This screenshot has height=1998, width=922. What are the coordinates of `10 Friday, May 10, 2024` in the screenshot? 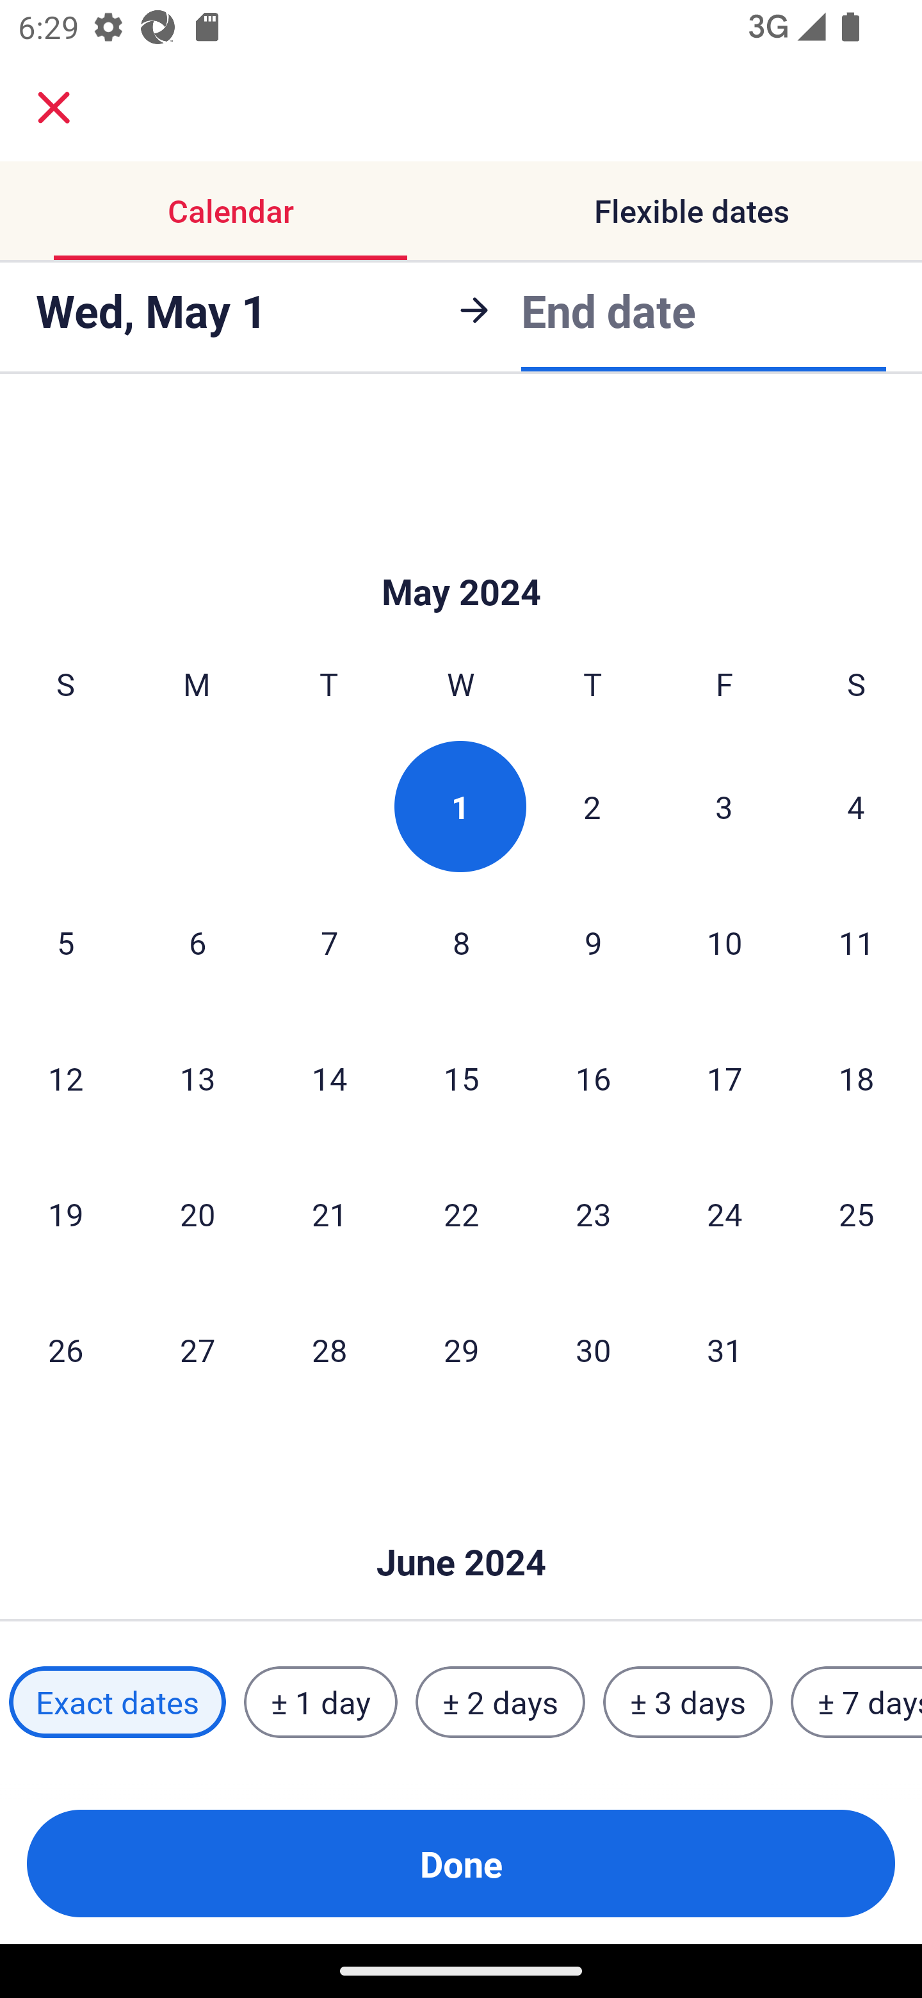 It's located at (725, 941).